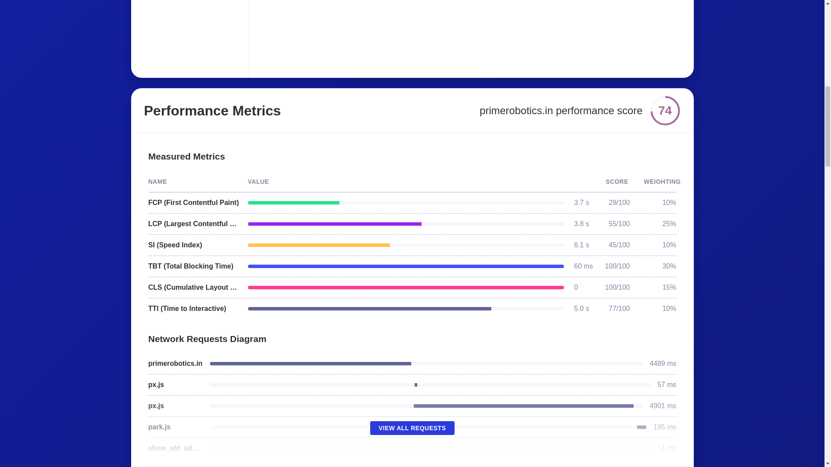 The height and width of the screenshot is (467, 831). What do you see at coordinates (392, 34) in the screenshot?
I see `Advertisement` at bounding box center [392, 34].